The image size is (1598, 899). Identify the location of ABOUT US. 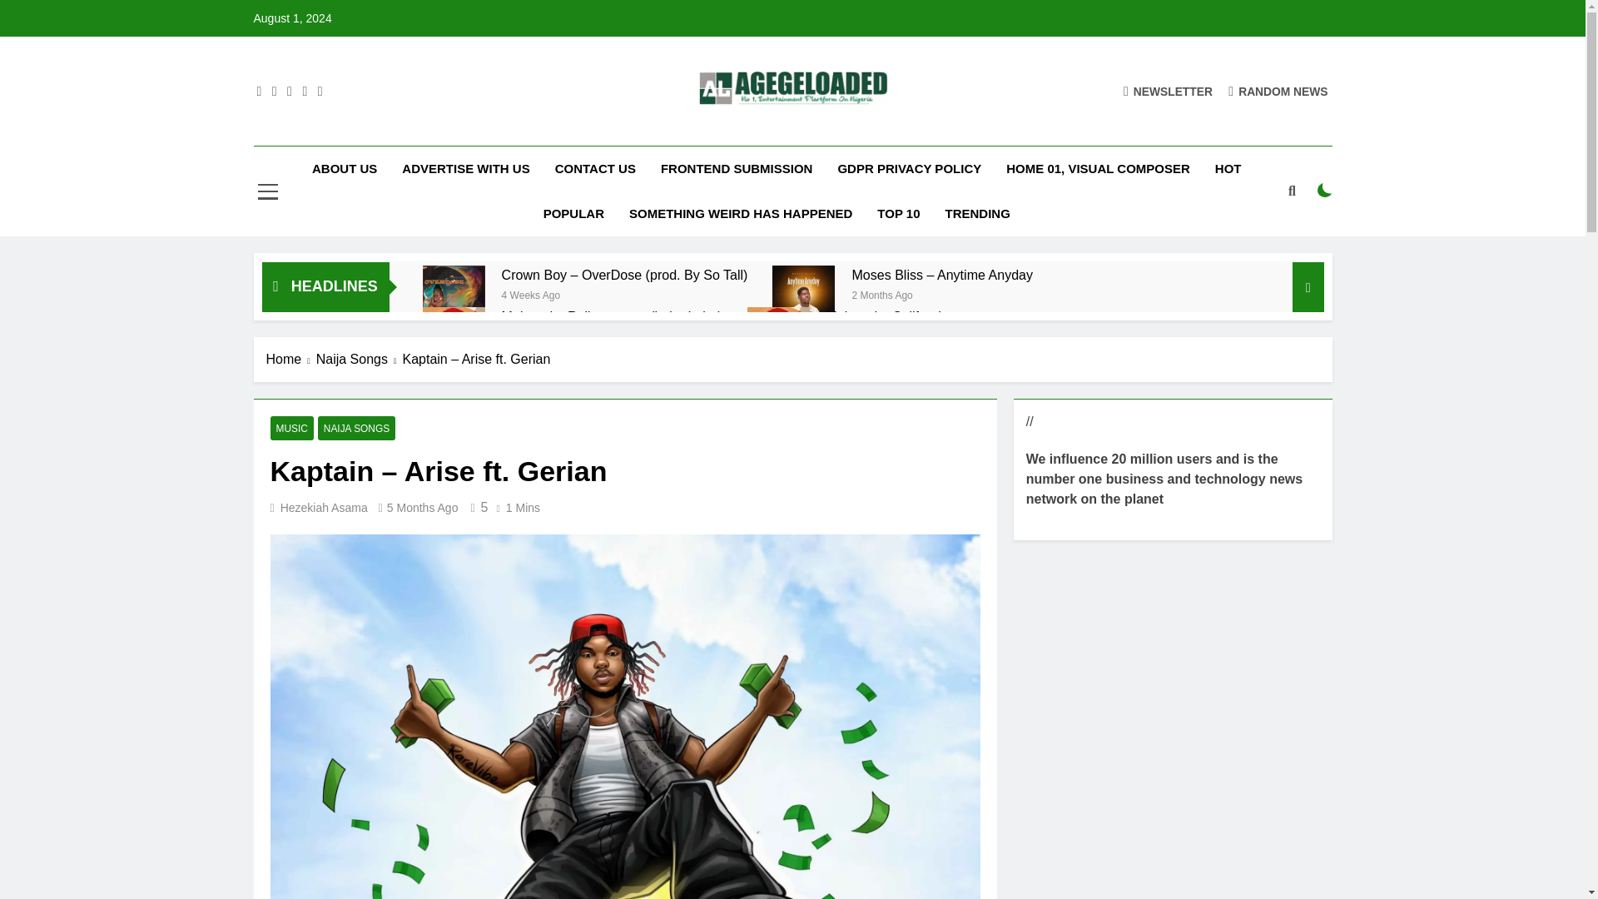
(345, 169).